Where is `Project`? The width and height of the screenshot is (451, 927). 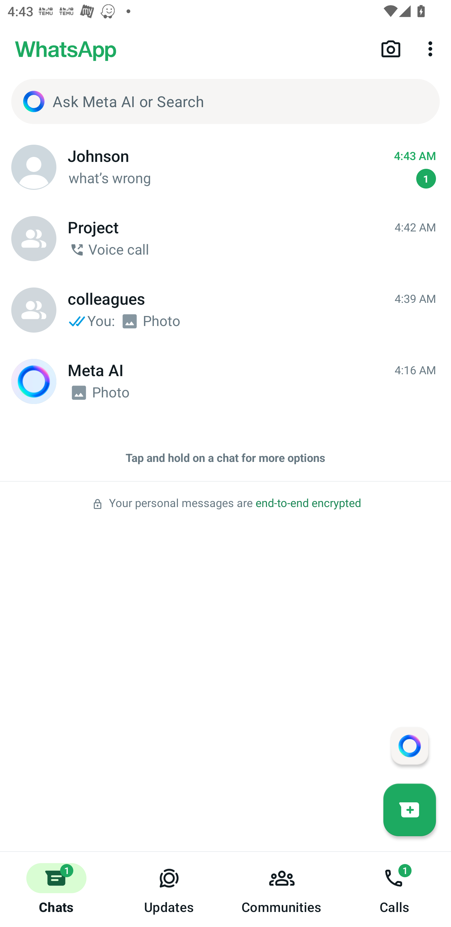 Project is located at coordinates (34, 239).